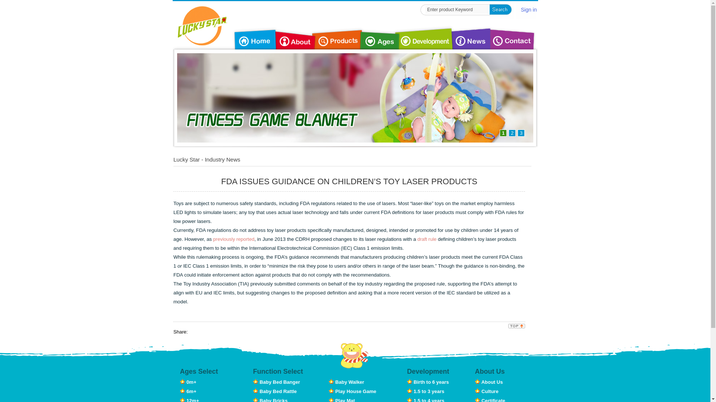 Image resolution: width=716 pixels, height=402 pixels. What do you see at coordinates (529, 10) in the screenshot?
I see `Sign in` at bounding box center [529, 10].